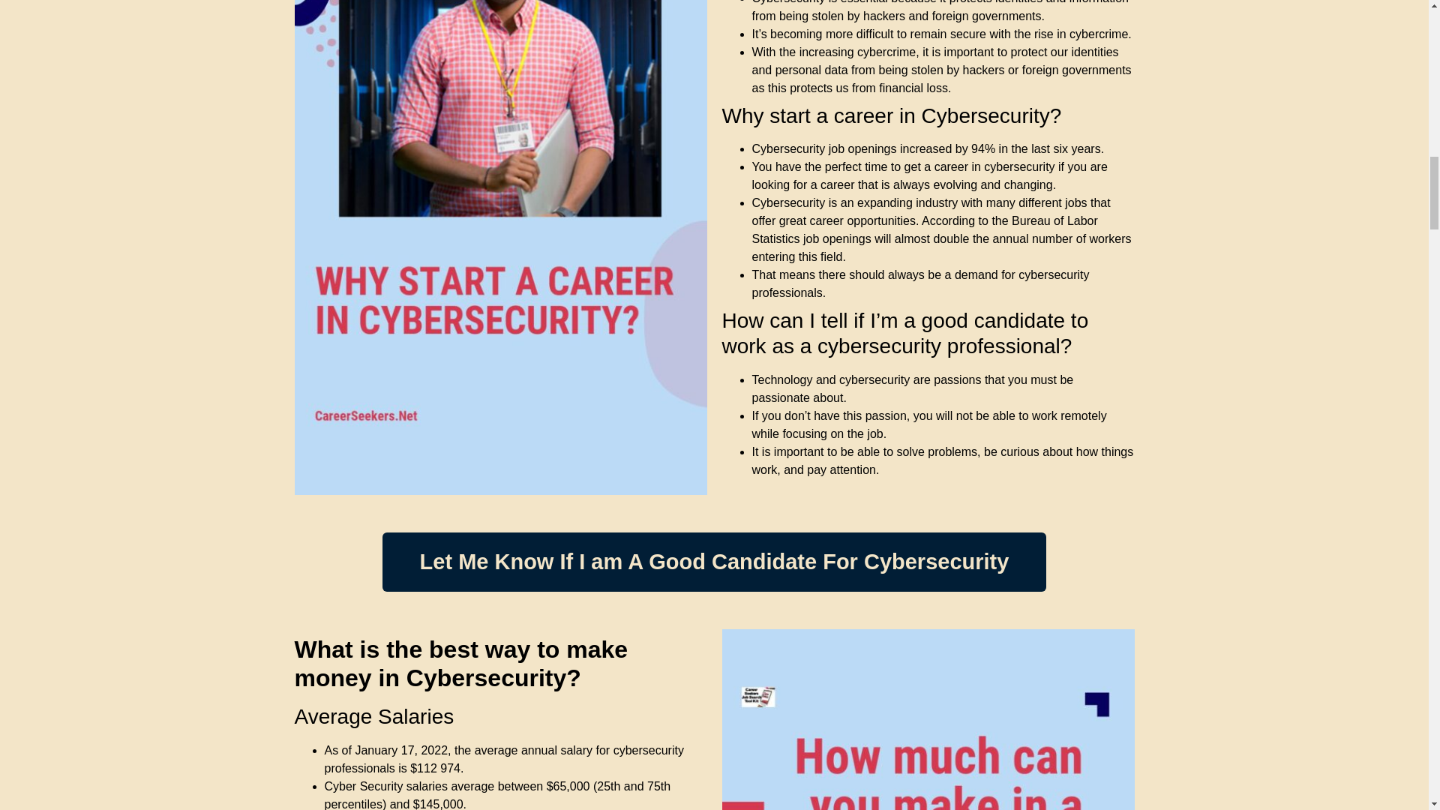 The height and width of the screenshot is (810, 1440). Describe the element at coordinates (714, 562) in the screenshot. I see `Let Me Know If I am A Good Candidate For Cybersecurity` at that location.